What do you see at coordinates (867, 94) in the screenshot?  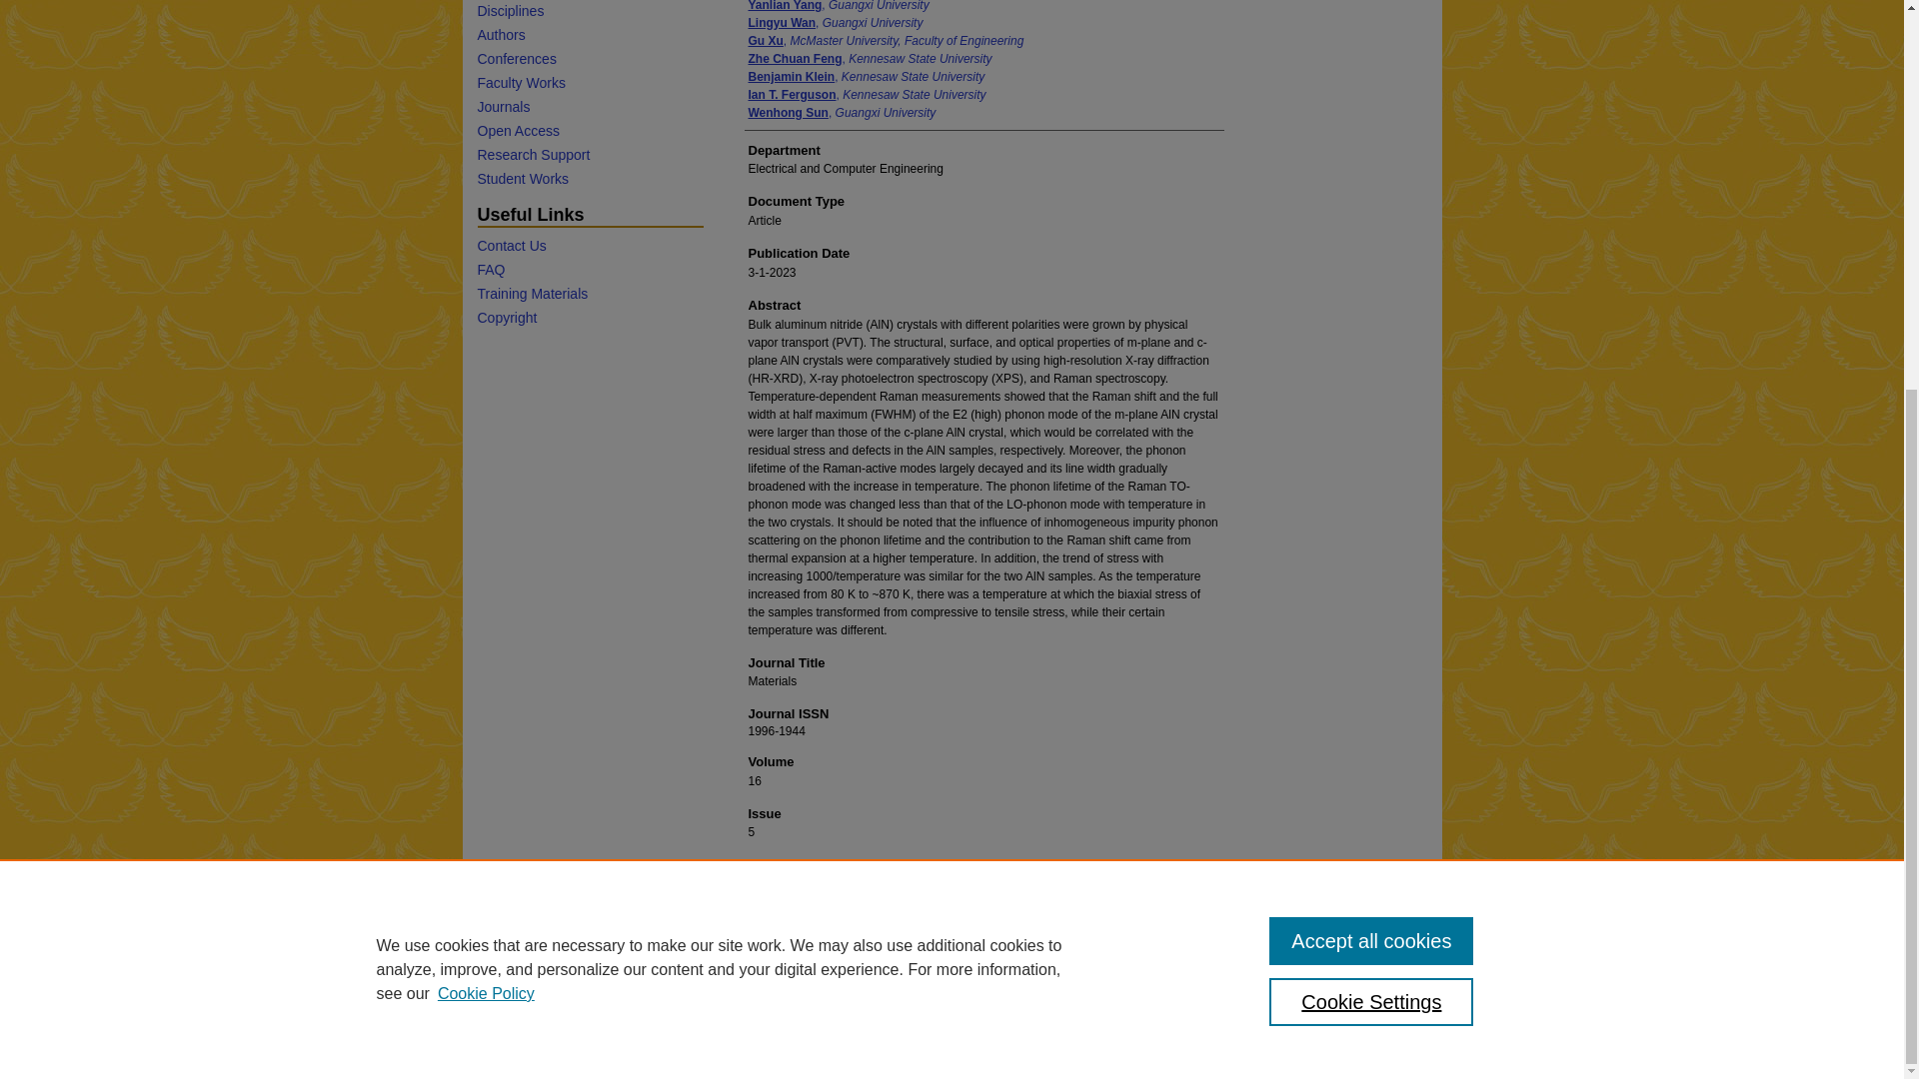 I see `Ian T. Ferguson, Kennesaw State University` at bounding box center [867, 94].